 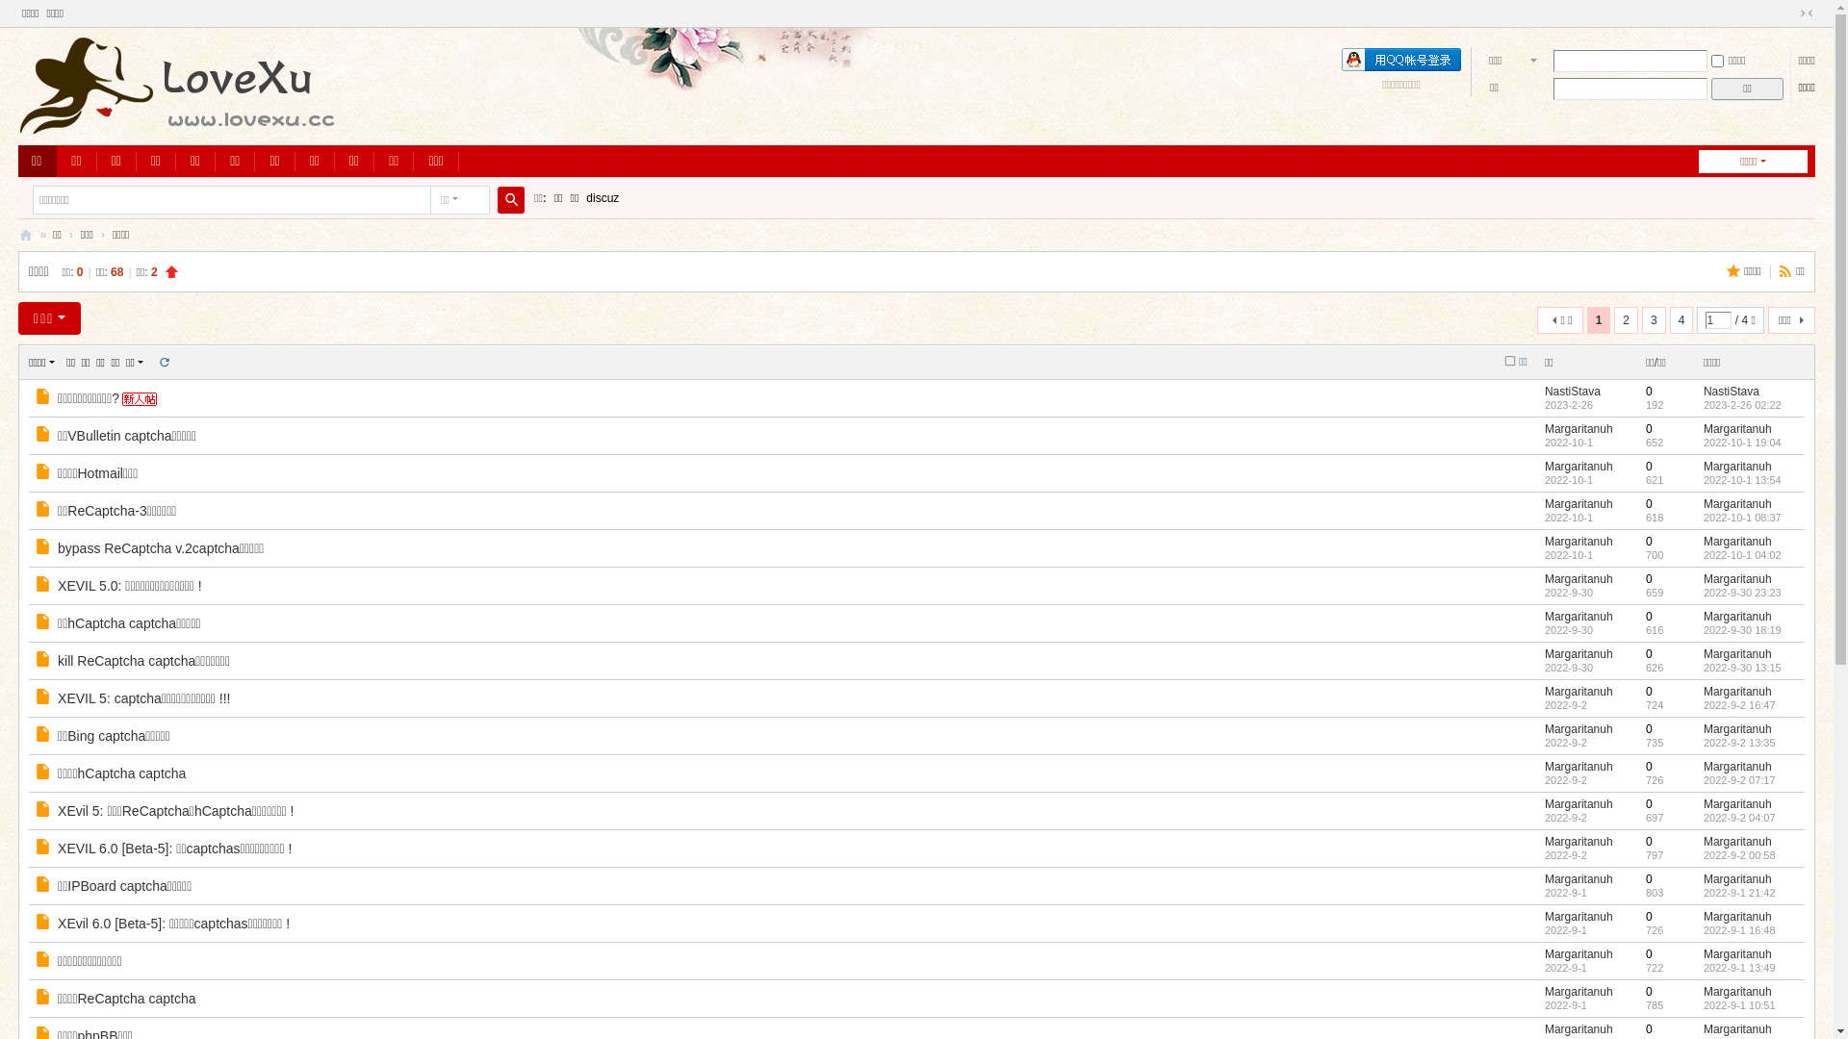 I want to click on Margaritanuh, so click(x=1738, y=842).